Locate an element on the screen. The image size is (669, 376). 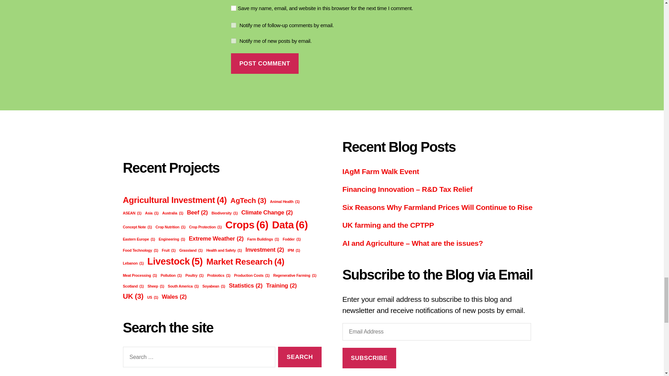
subscribe is located at coordinates (233, 41).